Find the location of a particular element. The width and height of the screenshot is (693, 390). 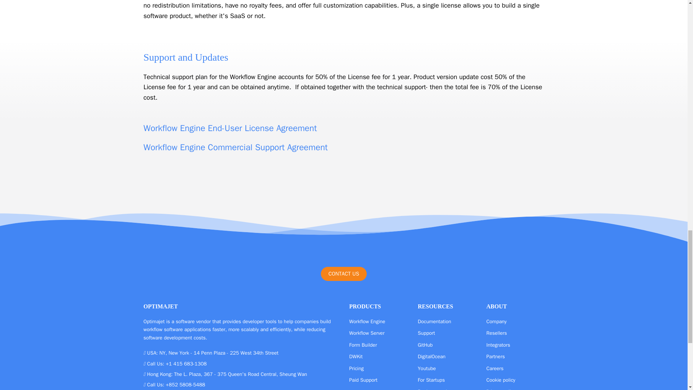

GitHub is located at coordinates (425, 345).